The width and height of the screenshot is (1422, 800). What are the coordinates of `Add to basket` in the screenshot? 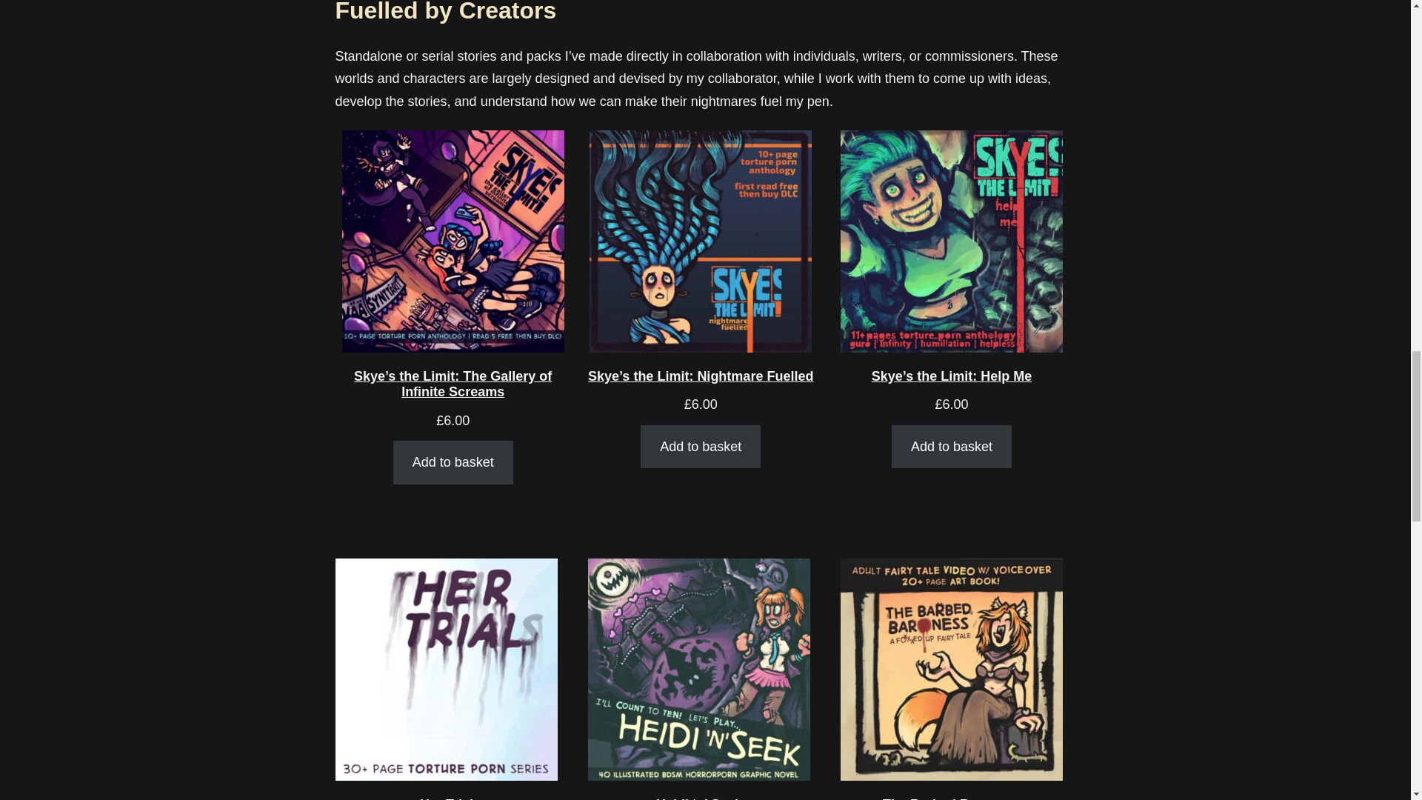 It's located at (701, 446).